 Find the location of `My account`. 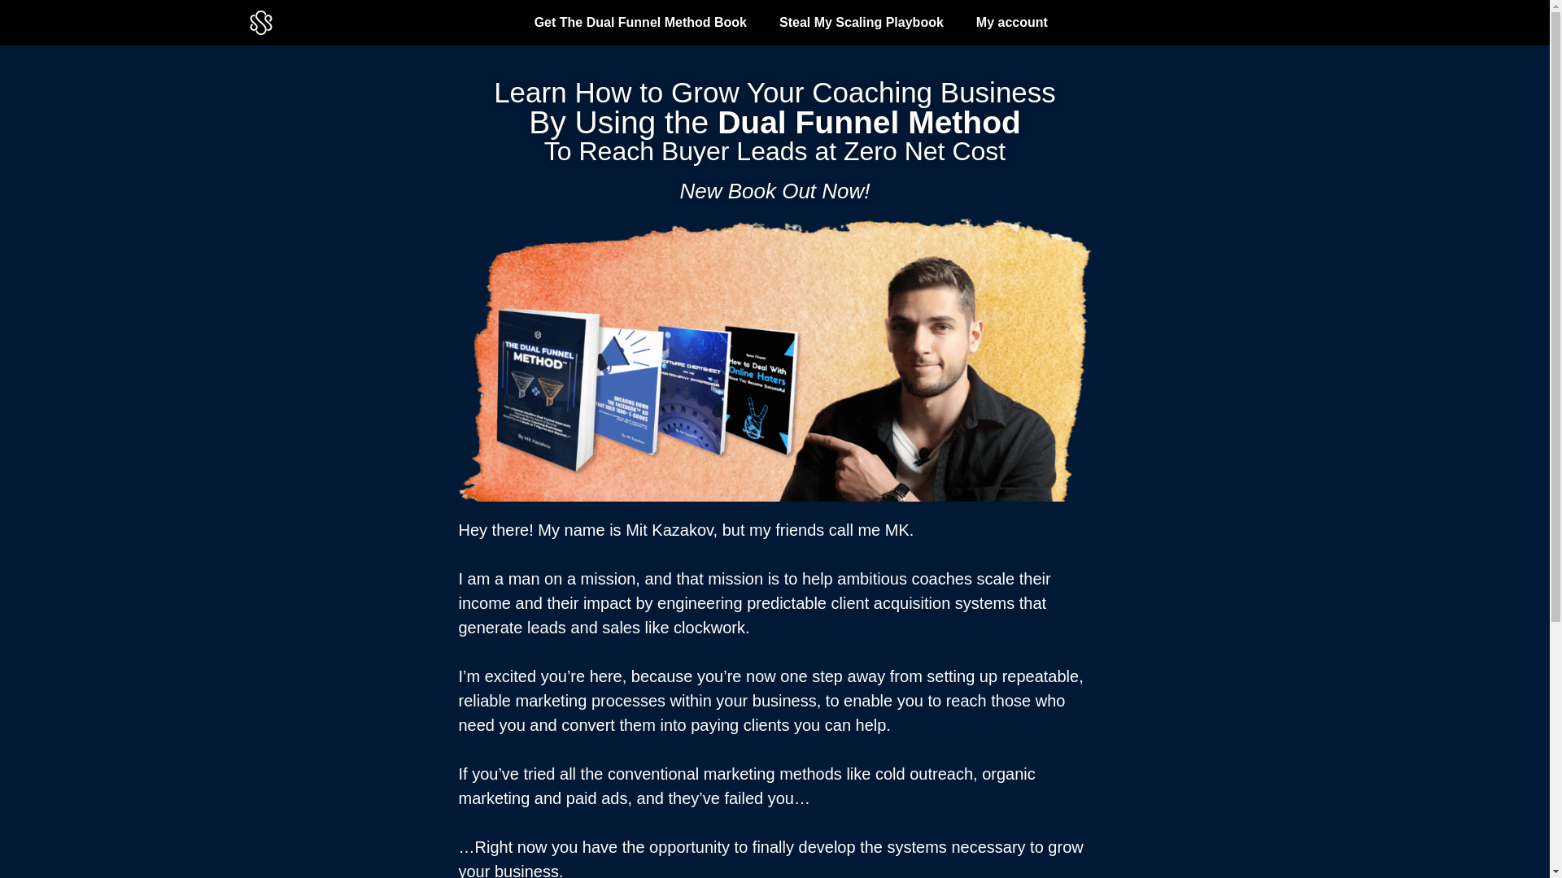

My account is located at coordinates (1012, 23).